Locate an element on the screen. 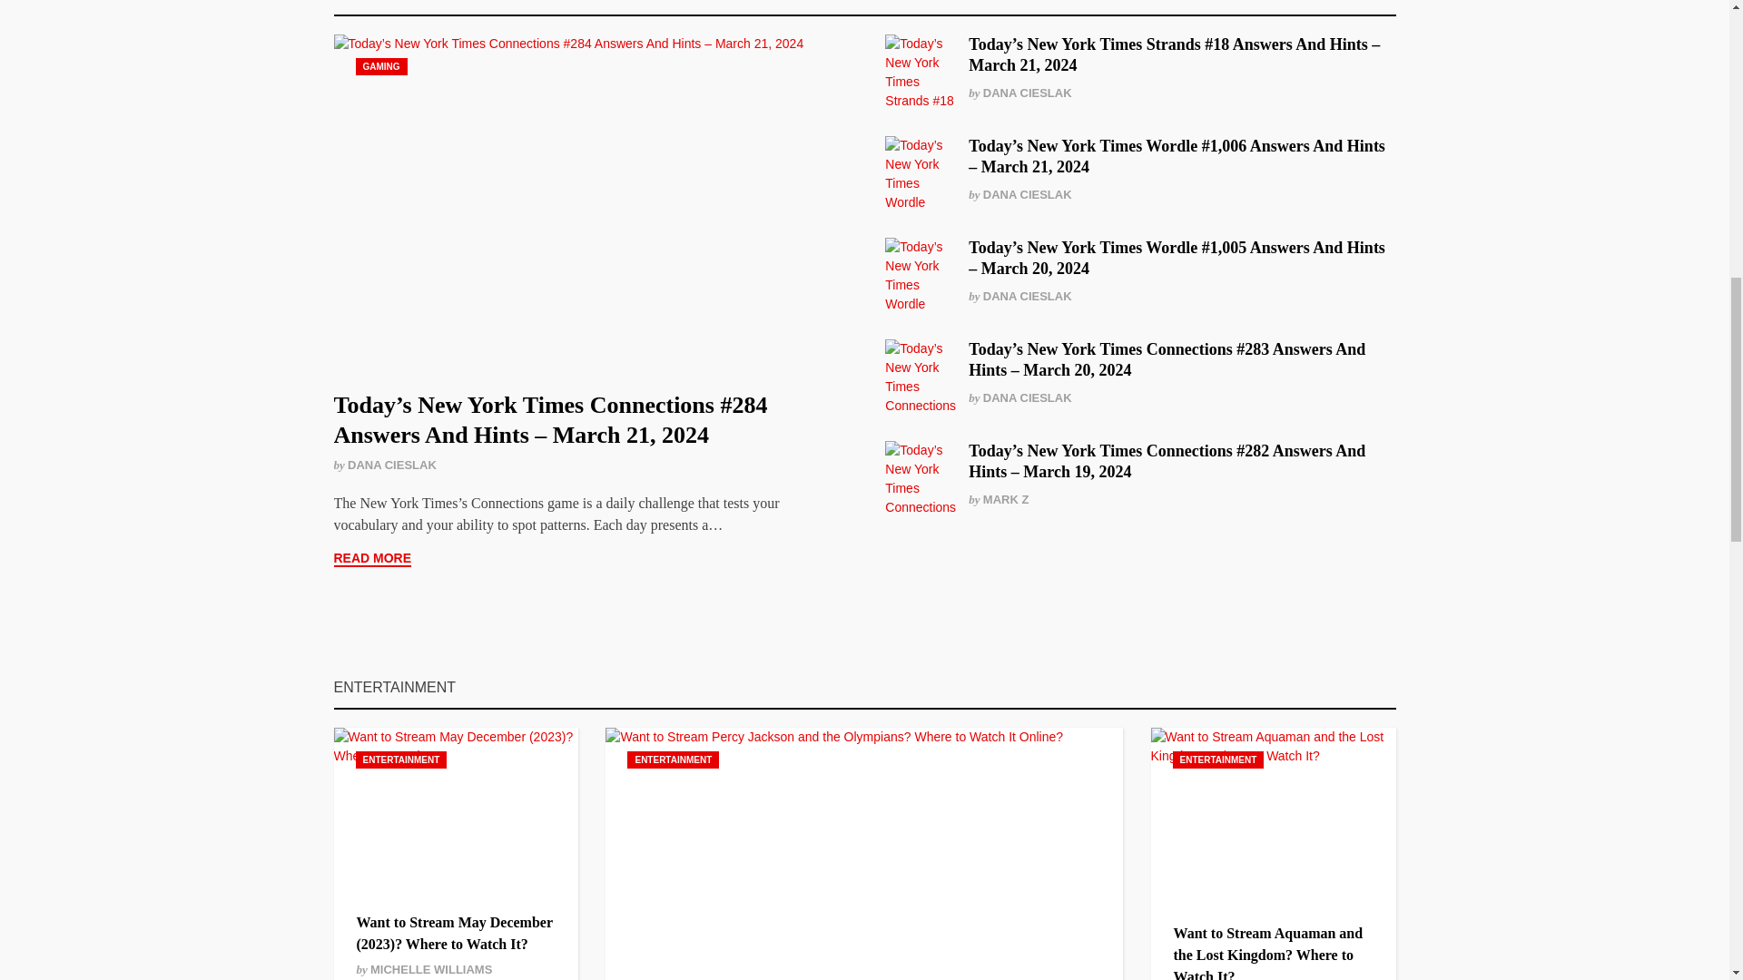 The width and height of the screenshot is (1743, 980). READ MORE is located at coordinates (372, 559).